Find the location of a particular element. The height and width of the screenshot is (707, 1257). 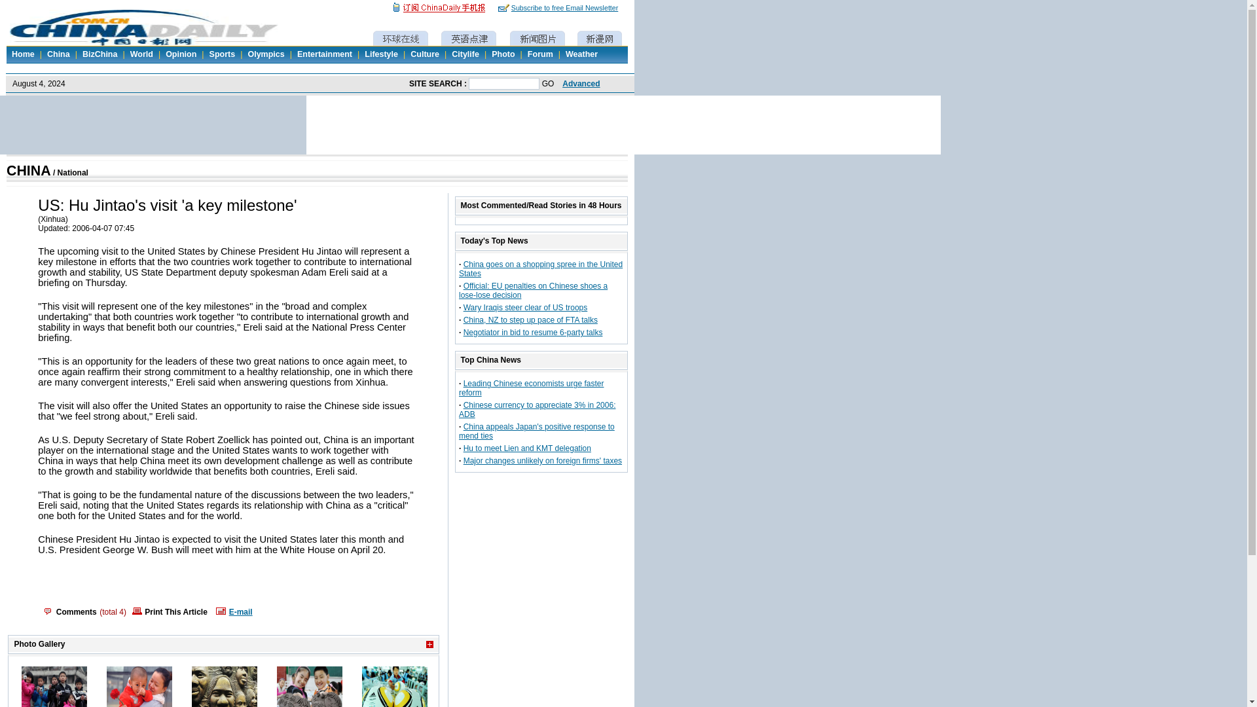

Entertainment is located at coordinates (324, 54).